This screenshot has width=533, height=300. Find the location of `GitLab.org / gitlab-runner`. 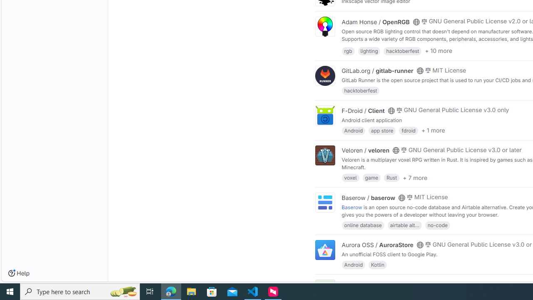

GitLab.org / gitlab-runner is located at coordinates (377, 71).